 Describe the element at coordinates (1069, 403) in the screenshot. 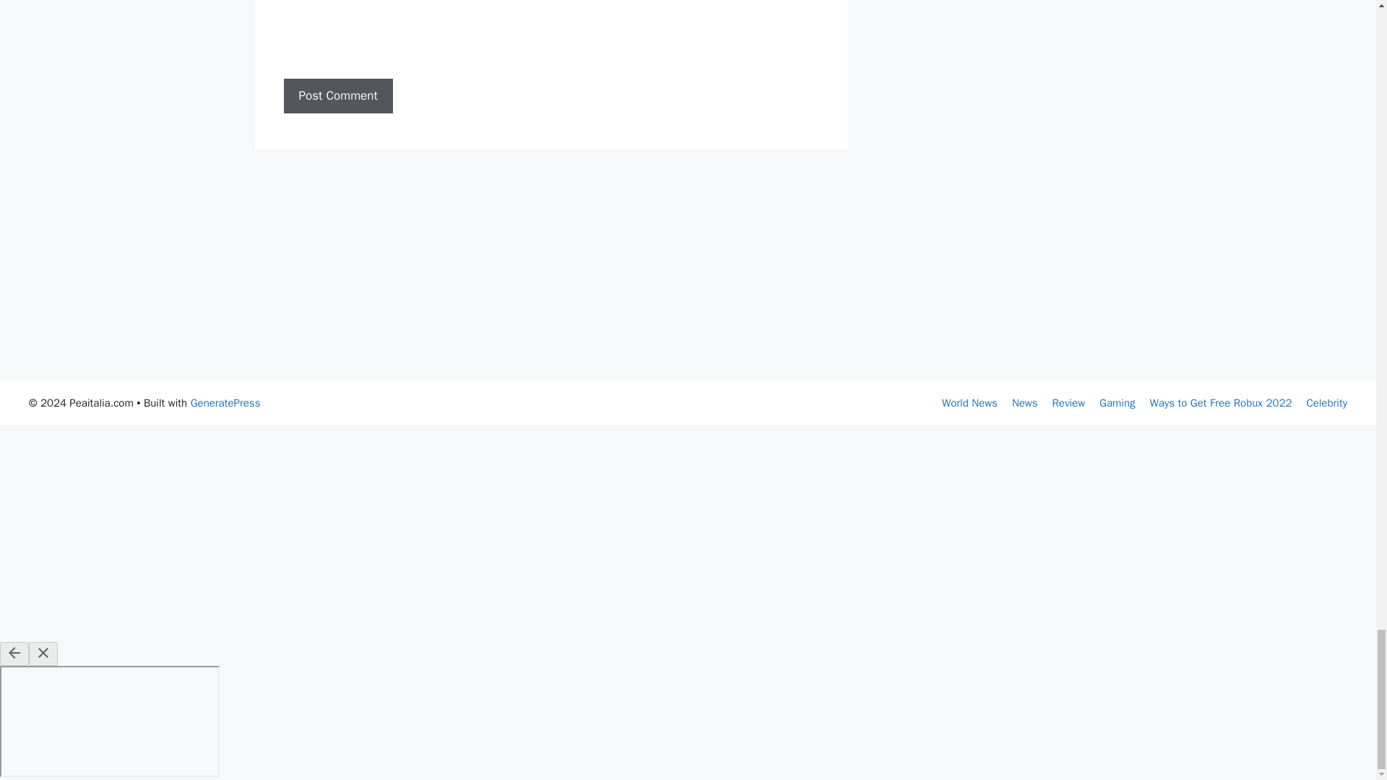

I see `Review` at that location.